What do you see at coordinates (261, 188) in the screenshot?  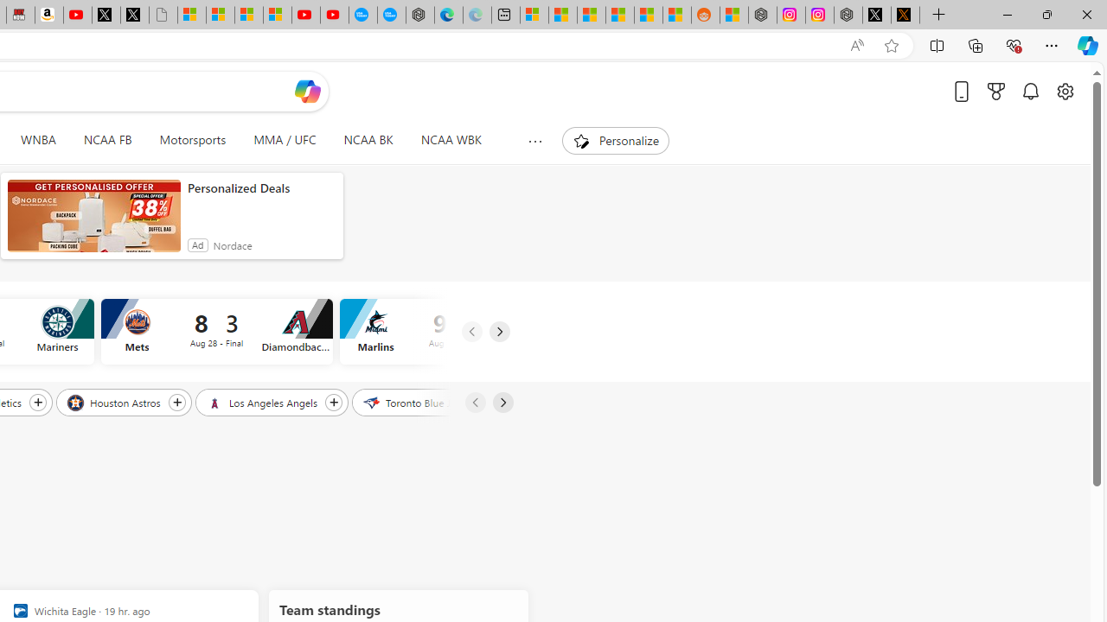 I see `Personalized Deals` at bounding box center [261, 188].